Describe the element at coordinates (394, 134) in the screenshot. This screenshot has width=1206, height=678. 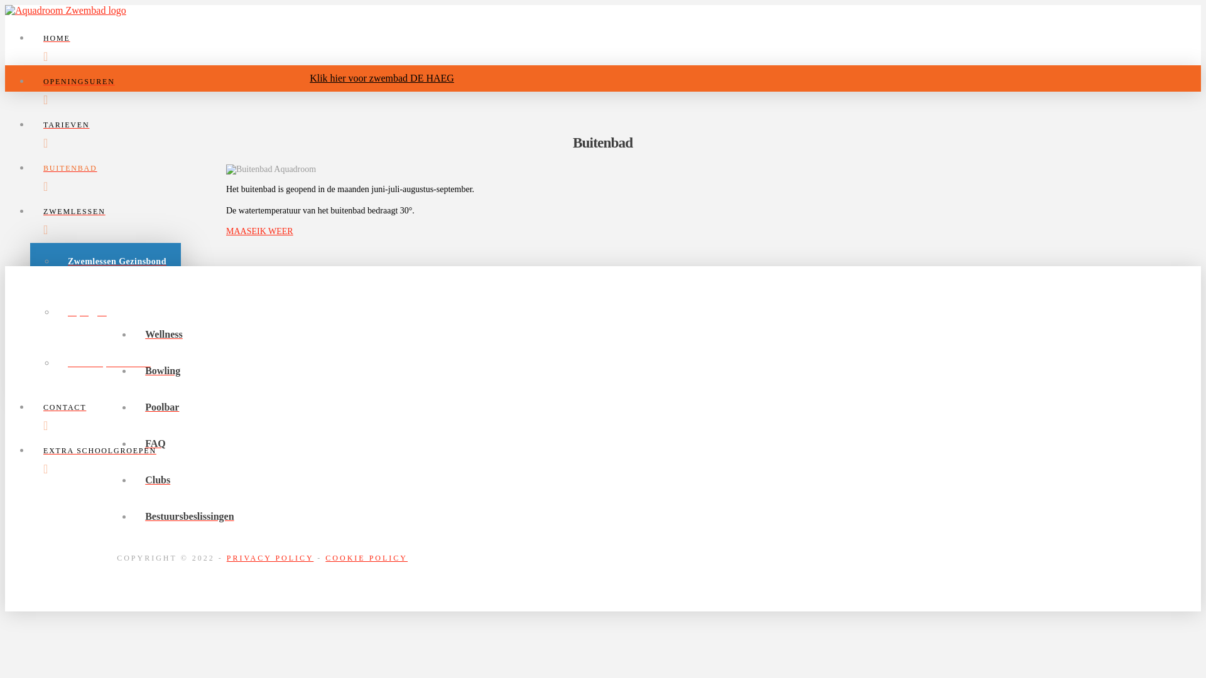
I see `TARIEVEN` at that location.